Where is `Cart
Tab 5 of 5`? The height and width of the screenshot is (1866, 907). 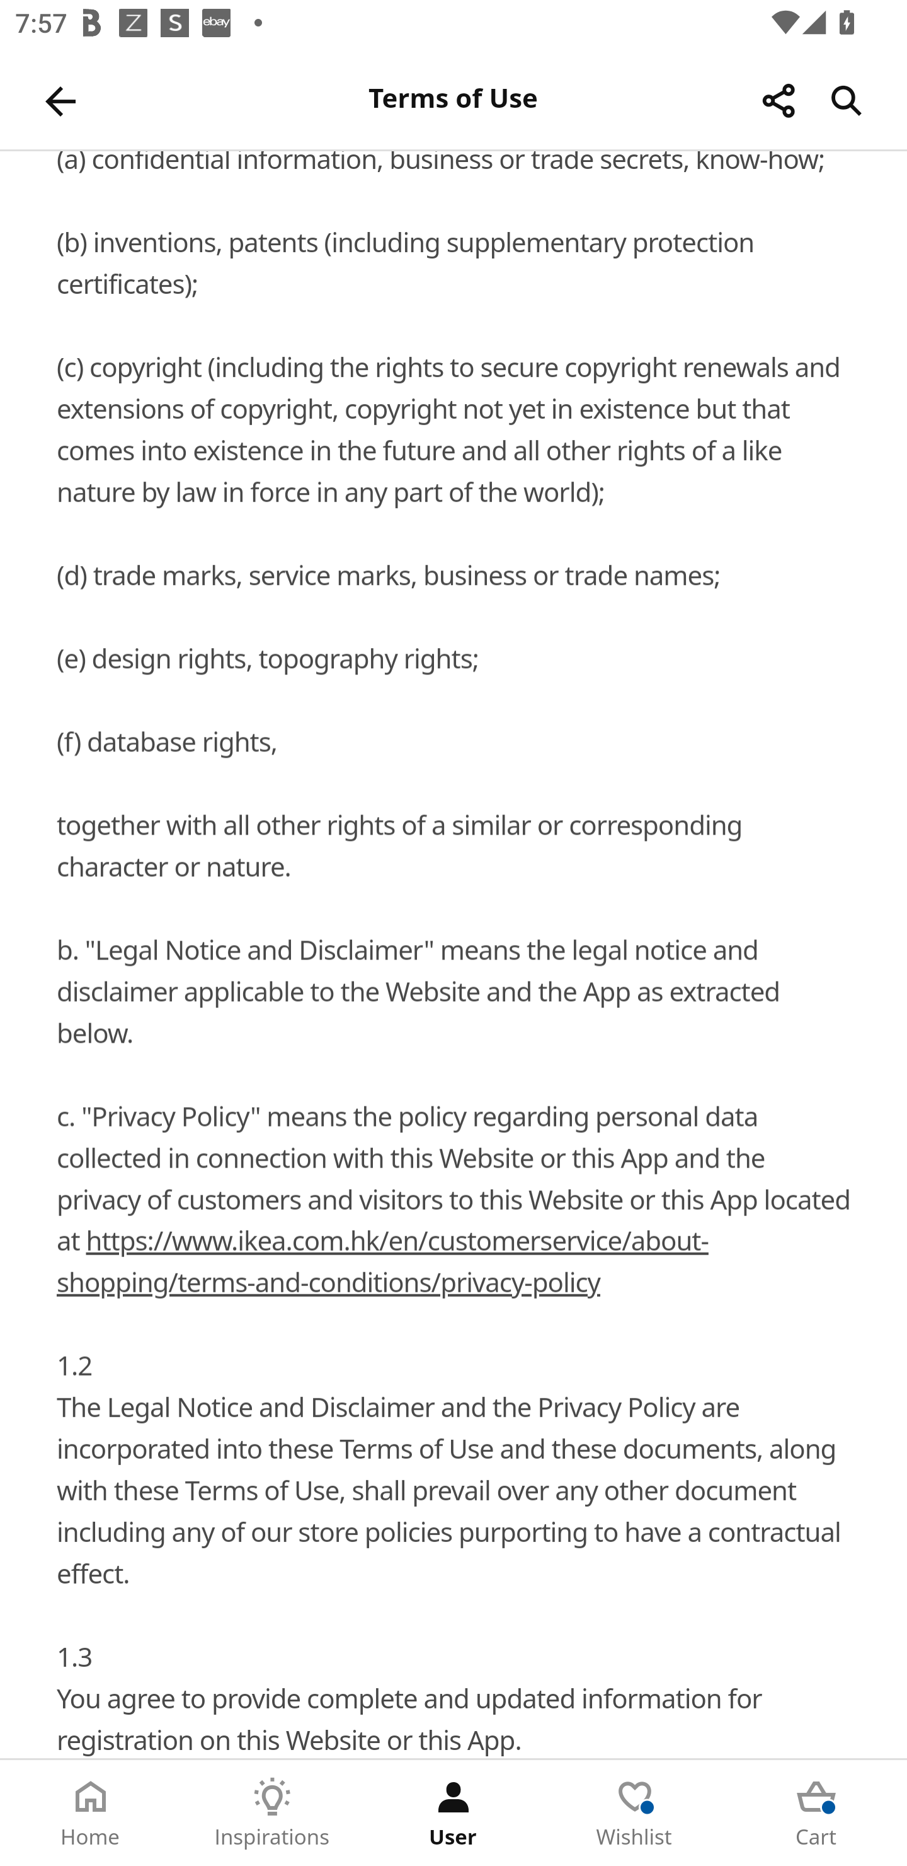 Cart
Tab 5 of 5 is located at coordinates (816, 1813).